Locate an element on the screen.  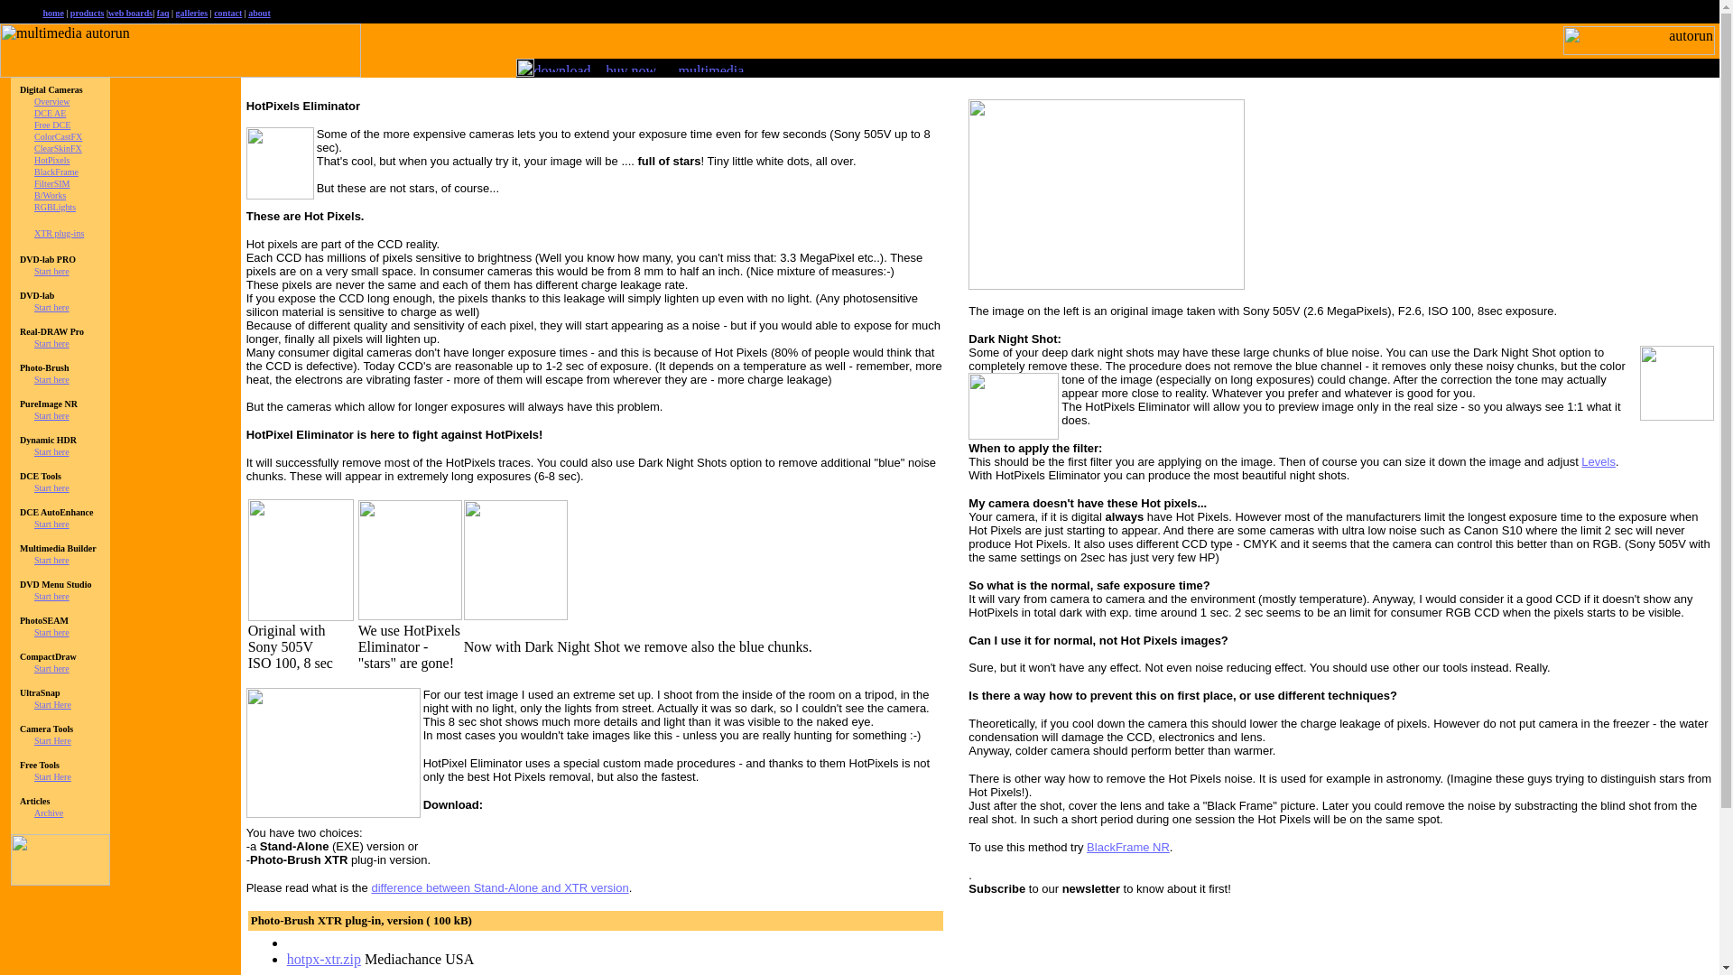
about is located at coordinates (258, 13).